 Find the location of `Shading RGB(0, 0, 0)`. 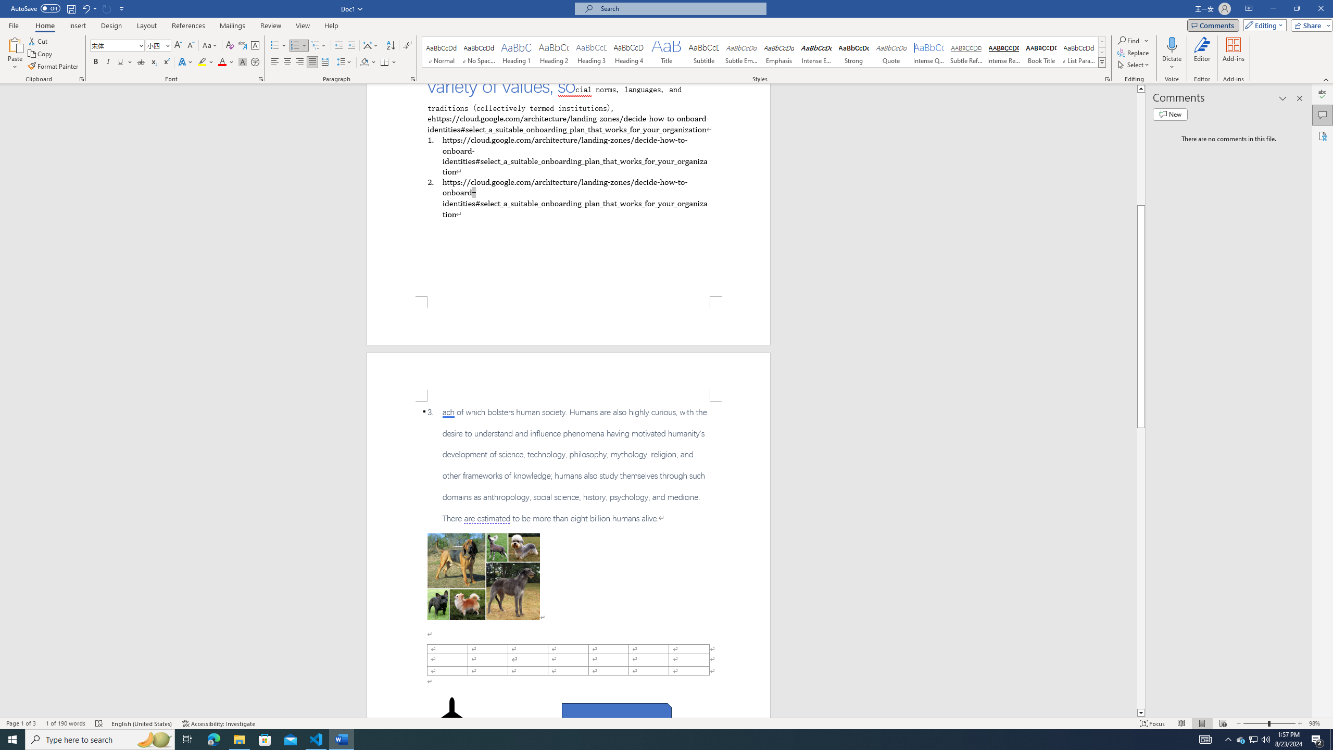

Shading RGB(0, 0, 0) is located at coordinates (364, 63).